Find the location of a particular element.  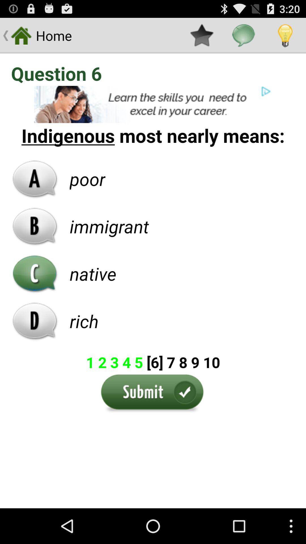

click on icon on the right side of home is located at coordinates (202, 36).